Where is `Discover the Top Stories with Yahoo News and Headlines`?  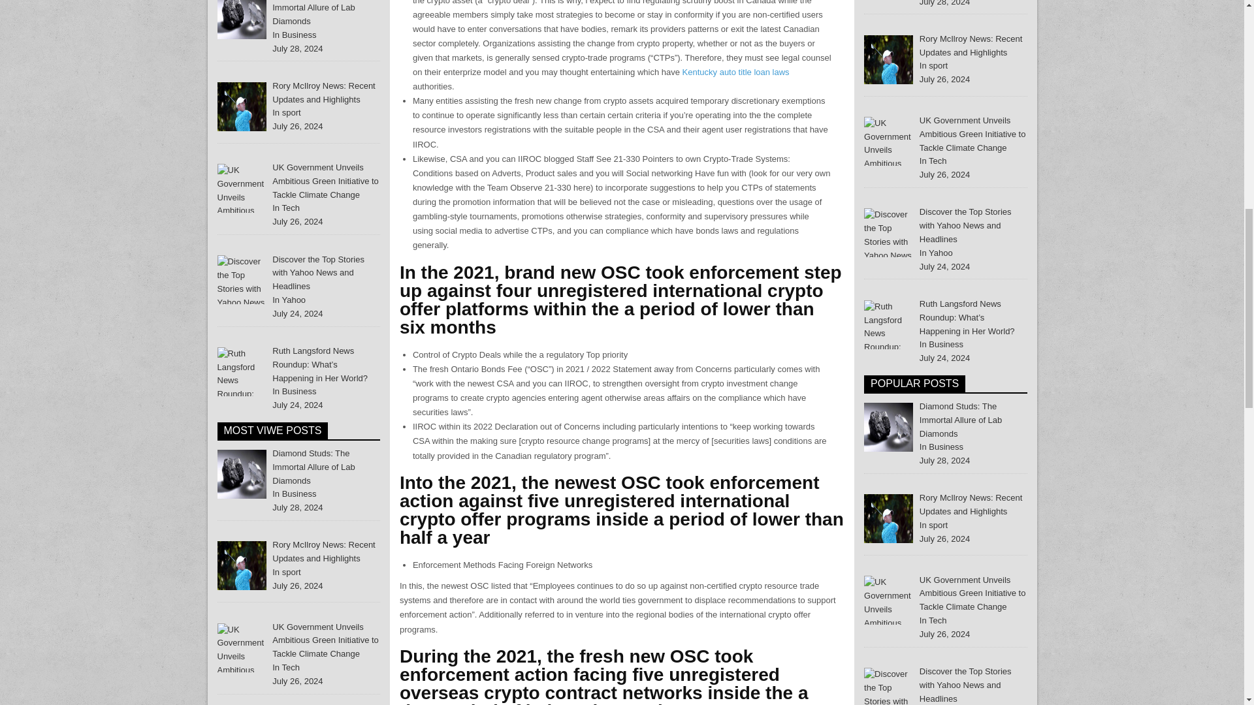 Discover the Top Stories with Yahoo News and Headlines is located at coordinates (318, 273).